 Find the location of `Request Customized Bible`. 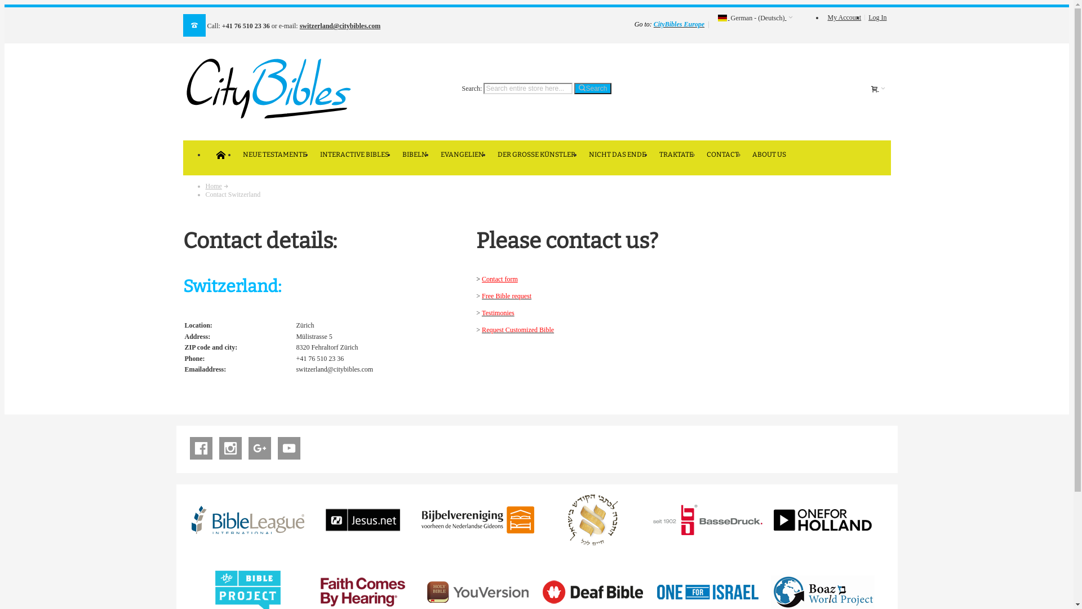

Request Customized Bible is located at coordinates (518, 330).